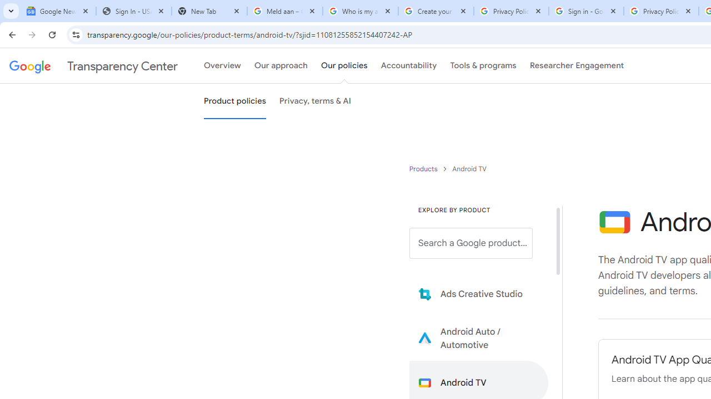 This screenshot has width=711, height=399. What do you see at coordinates (479, 294) in the screenshot?
I see `Learn more about Ads Creative Studio` at bounding box center [479, 294].